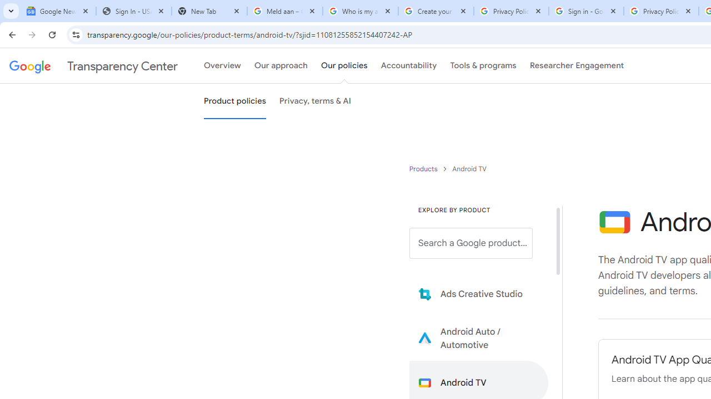 This screenshot has width=711, height=399. What do you see at coordinates (479, 294) in the screenshot?
I see `Learn more about Ads Creative Studio` at bounding box center [479, 294].